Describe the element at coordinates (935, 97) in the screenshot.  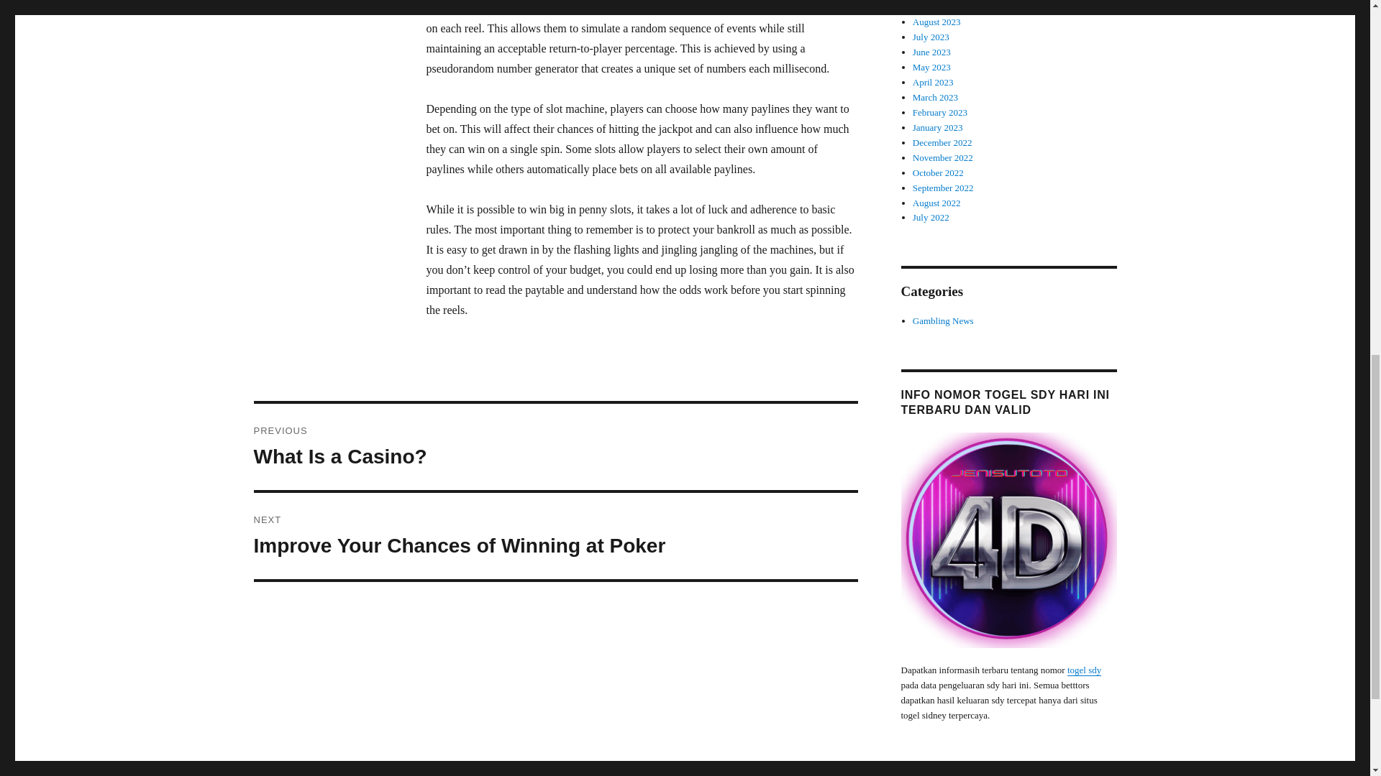
I see `March 2023` at that location.